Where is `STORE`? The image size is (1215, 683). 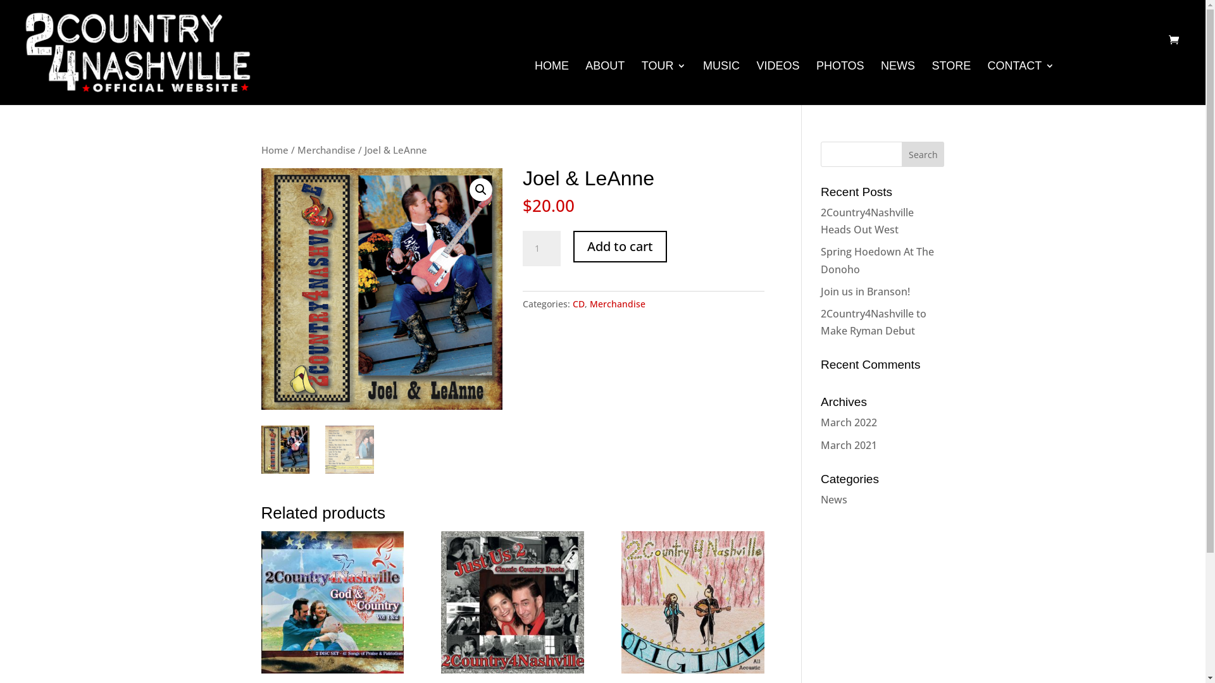 STORE is located at coordinates (951, 83).